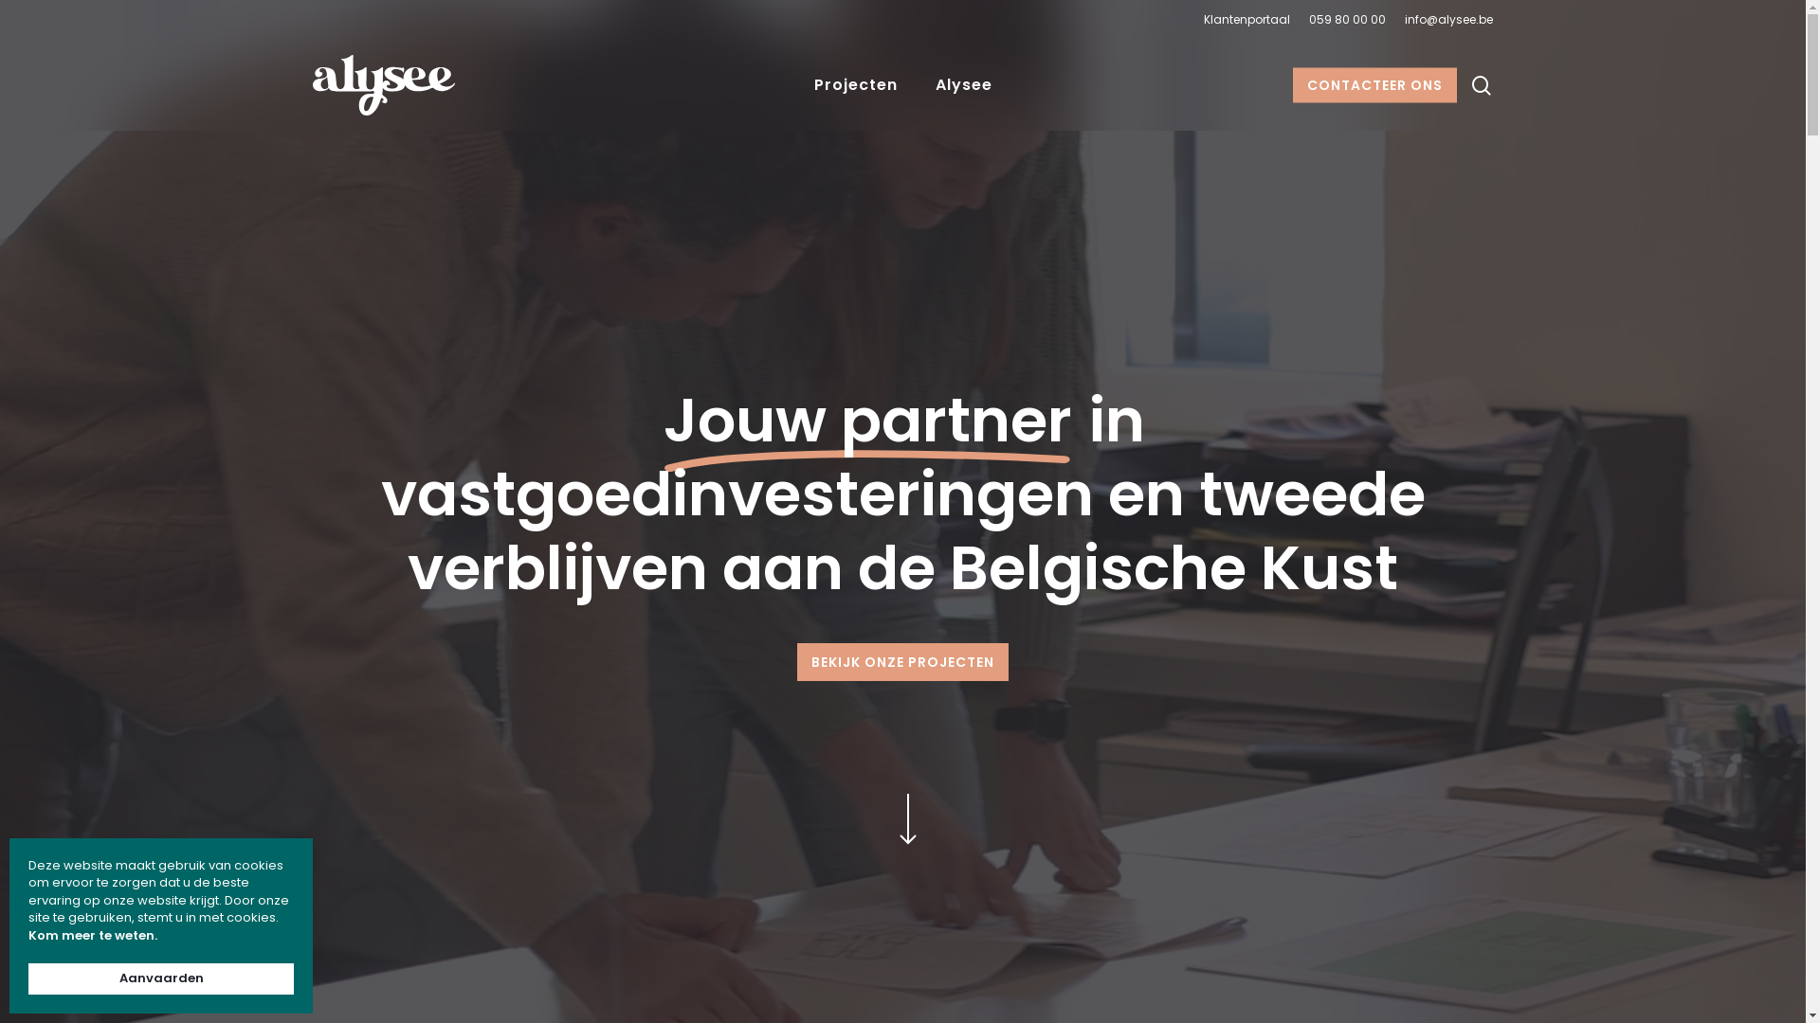  I want to click on Kom meer te weten., so click(93, 936).